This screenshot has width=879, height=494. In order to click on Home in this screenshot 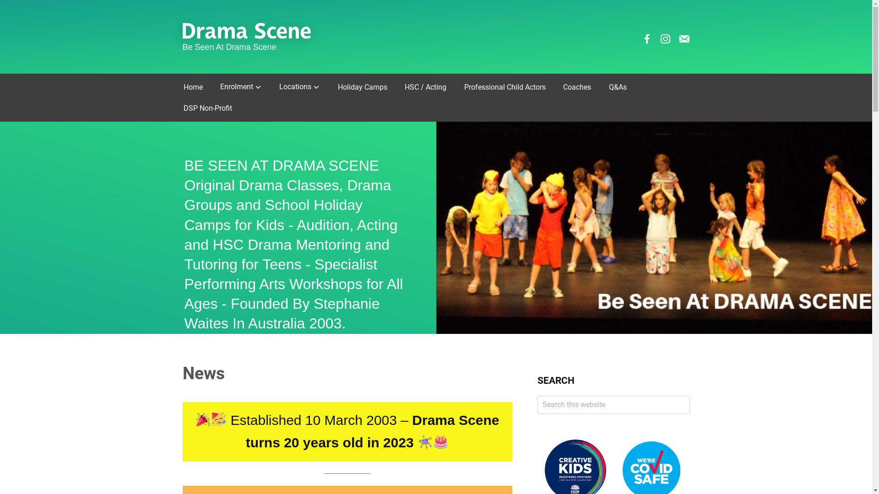, I will do `click(200, 87)`.